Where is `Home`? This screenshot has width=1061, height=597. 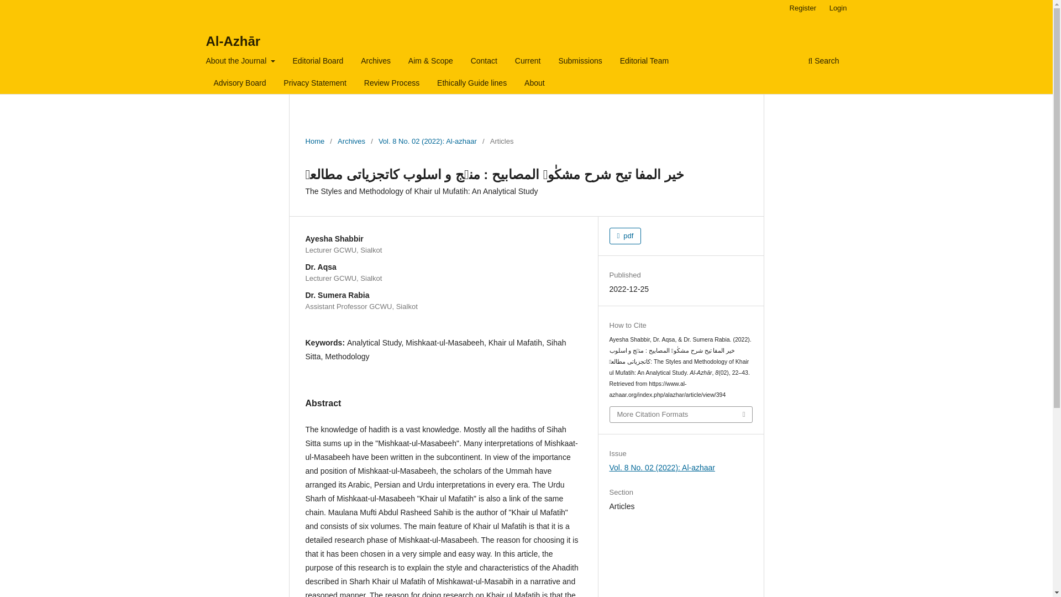 Home is located at coordinates (315, 142).